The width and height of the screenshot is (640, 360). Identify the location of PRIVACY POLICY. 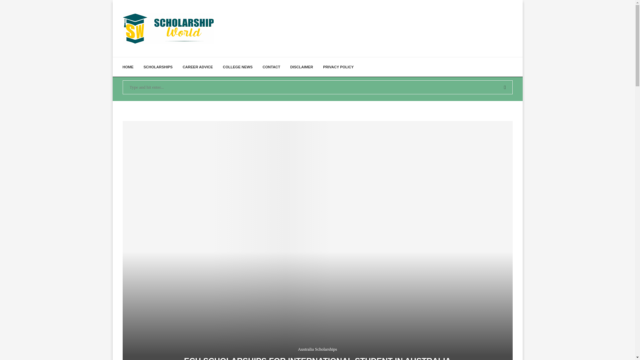
(338, 67).